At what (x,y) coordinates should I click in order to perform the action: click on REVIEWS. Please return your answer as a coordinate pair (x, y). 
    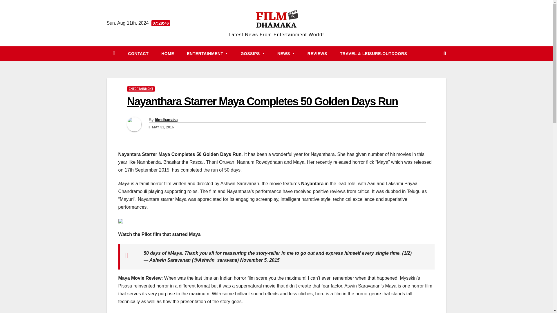
    Looking at the image, I should click on (317, 53).